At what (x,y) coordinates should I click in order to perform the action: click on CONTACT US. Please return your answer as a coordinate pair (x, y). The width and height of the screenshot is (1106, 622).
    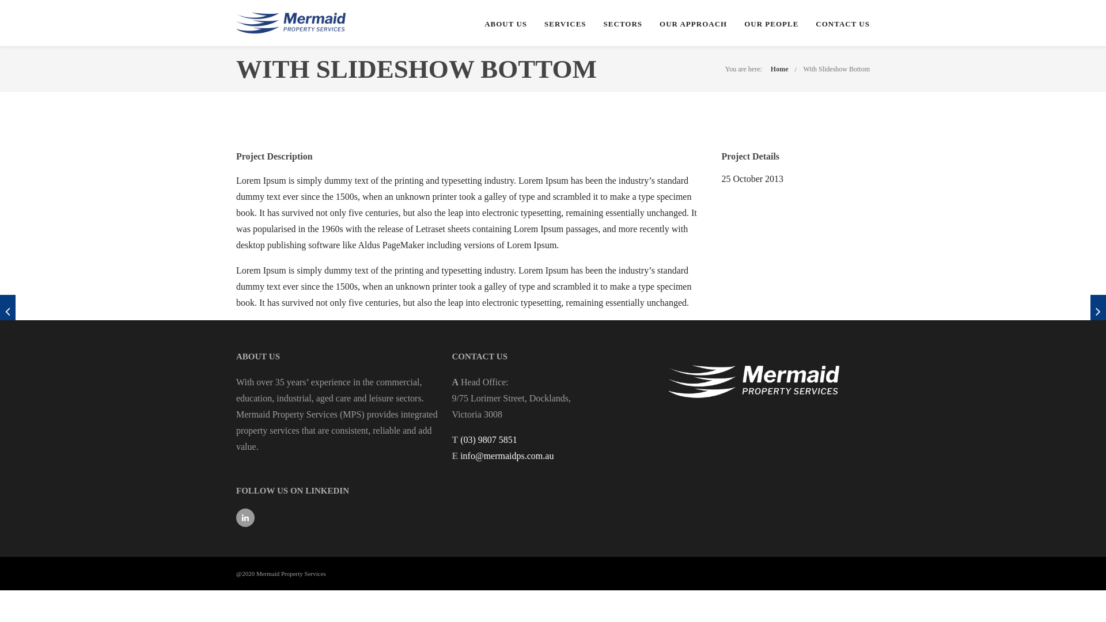
    Looking at the image, I should click on (843, 24).